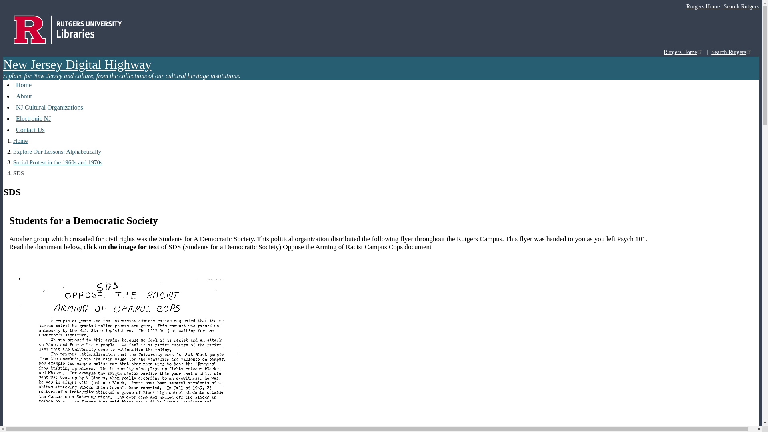  I want to click on Electronic NJ, so click(34, 118).